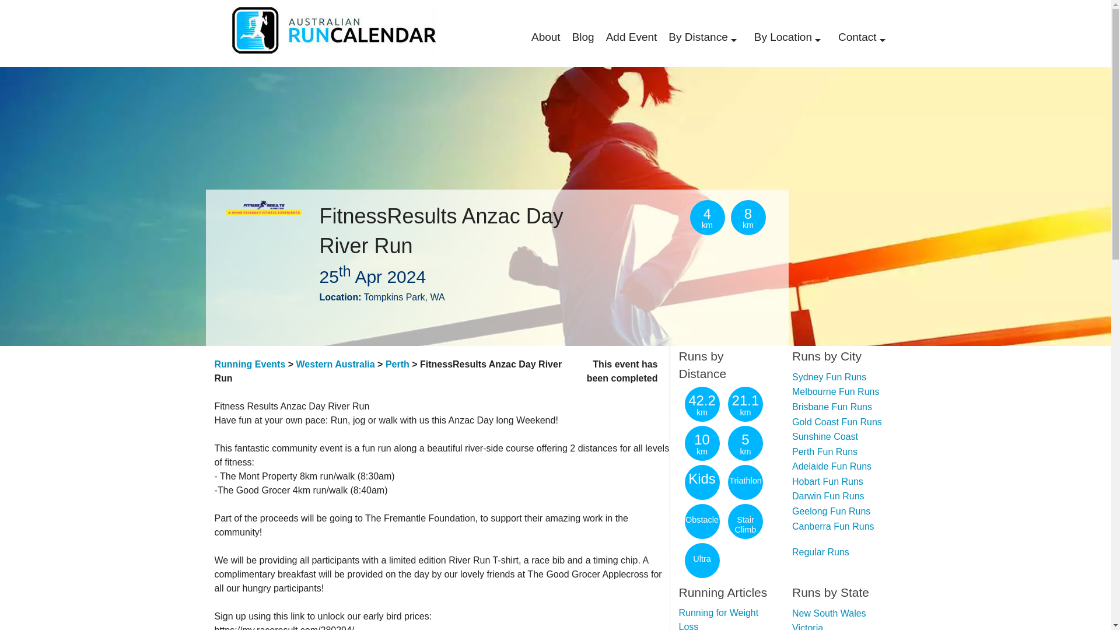  What do you see at coordinates (796, 439) in the screenshot?
I see `Sunshine Coast` at bounding box center [796, 439].